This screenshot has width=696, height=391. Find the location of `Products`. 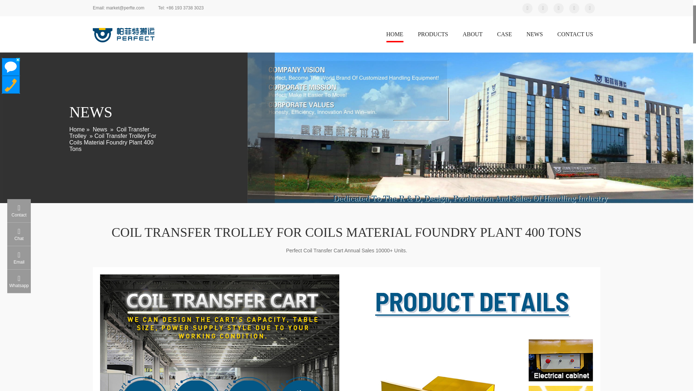

Products is located at coordinates (433, 35).